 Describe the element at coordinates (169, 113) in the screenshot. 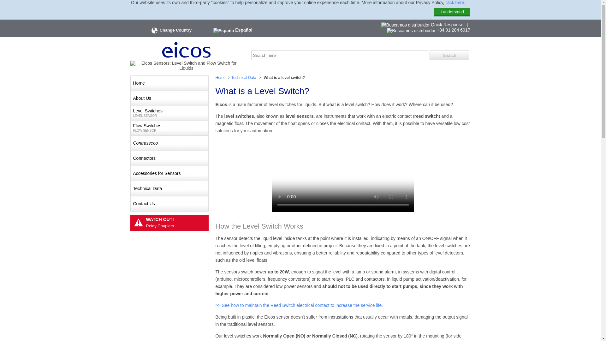

I see `Change Country` at that location.